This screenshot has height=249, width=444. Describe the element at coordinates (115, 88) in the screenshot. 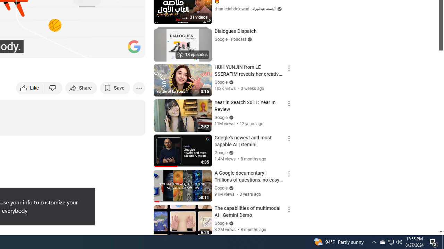

I see `Save to playlist` at that location.